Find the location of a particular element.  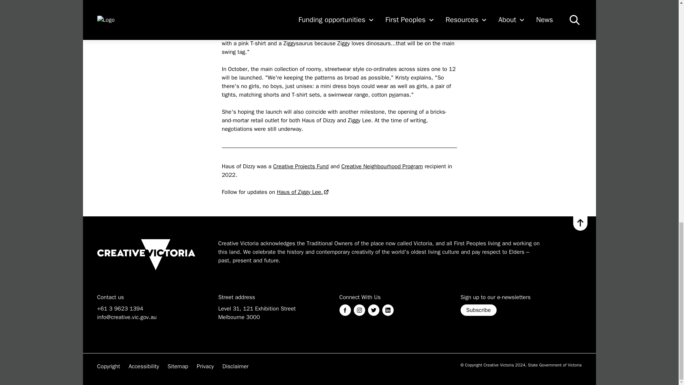

Go back to top of page is located at coordinates (580, 223).